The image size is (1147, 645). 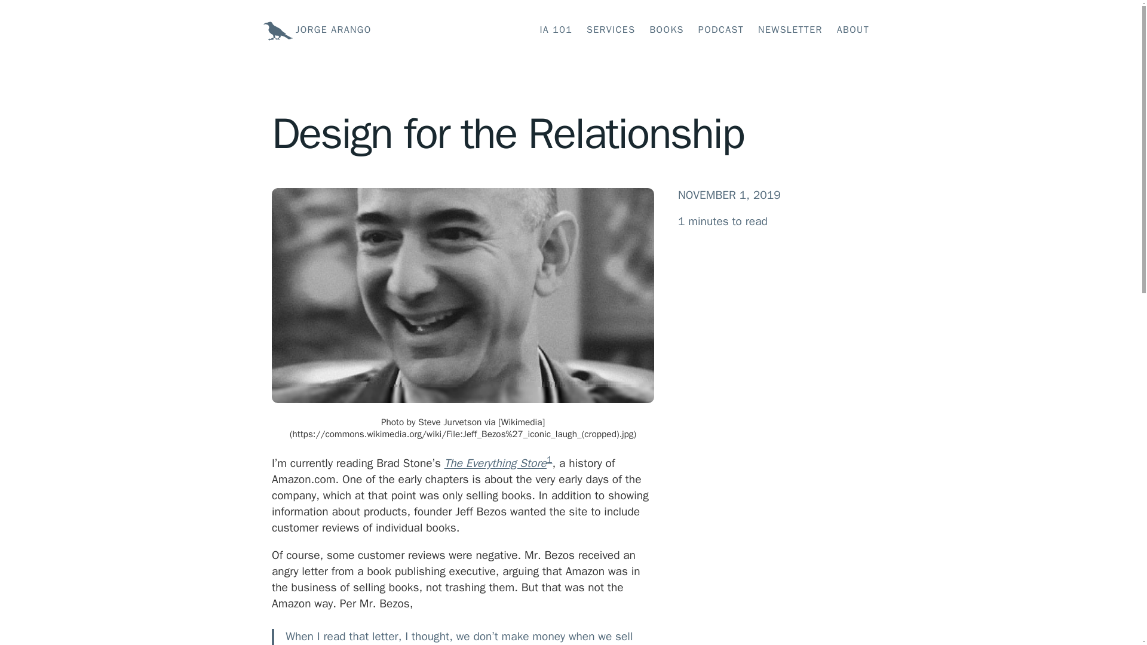 What do you see at coordinates (720, 30) in the screenshot?
I see `PODCAST` at bounding box center [720, 30].